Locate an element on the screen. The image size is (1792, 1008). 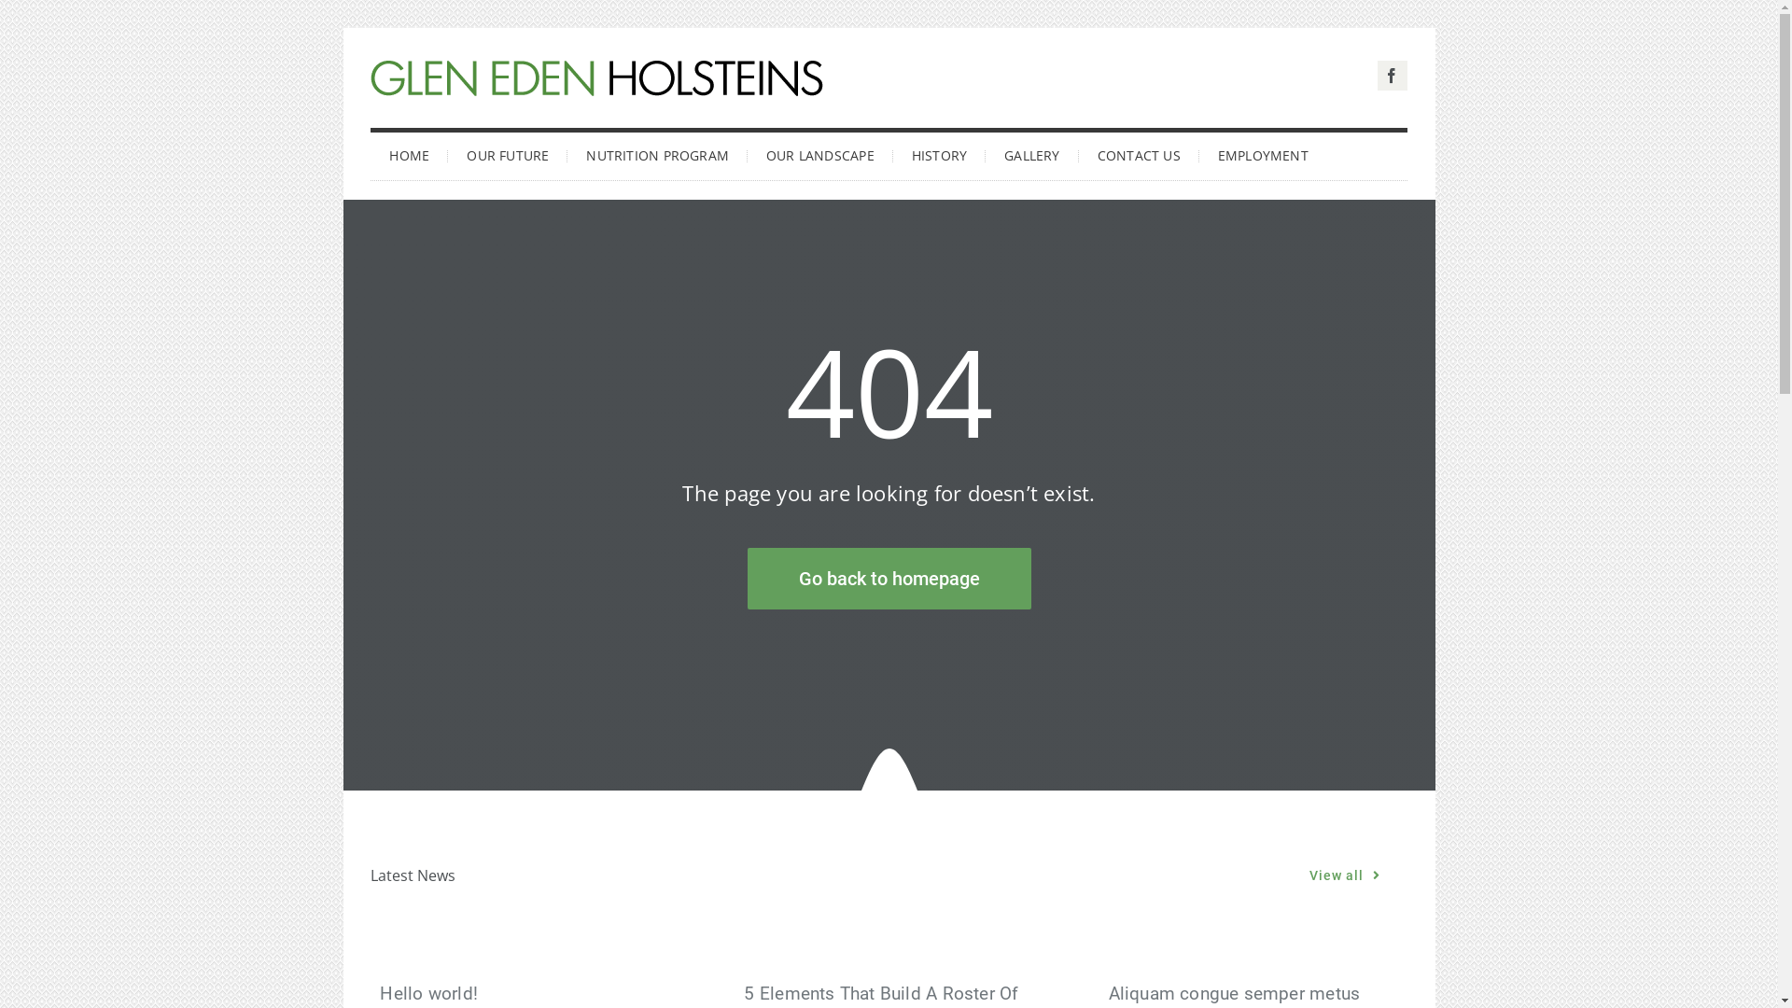
Hello world! is located at coordinates (429, 993).